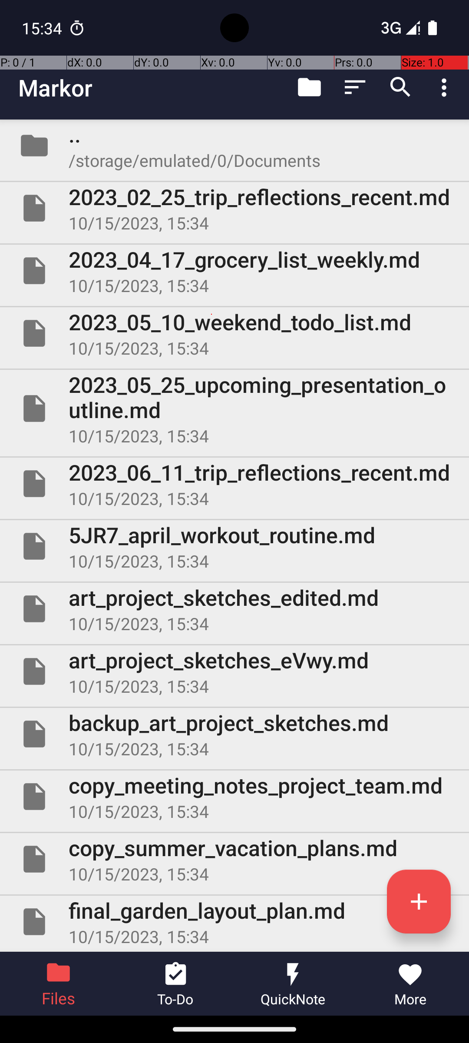  What do you see at coordinates (234, 609) in the screenshot?
I see `File art_project_sketches_edited.md ` at bounding box center [234, 609].